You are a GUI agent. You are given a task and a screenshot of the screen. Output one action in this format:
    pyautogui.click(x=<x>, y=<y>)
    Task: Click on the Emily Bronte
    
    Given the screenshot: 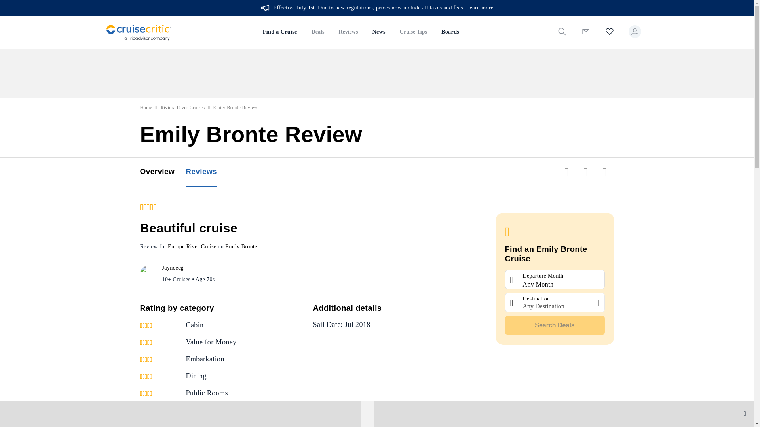 What is the action you would take?
    pyautogui.click(x=241, y=246)
    